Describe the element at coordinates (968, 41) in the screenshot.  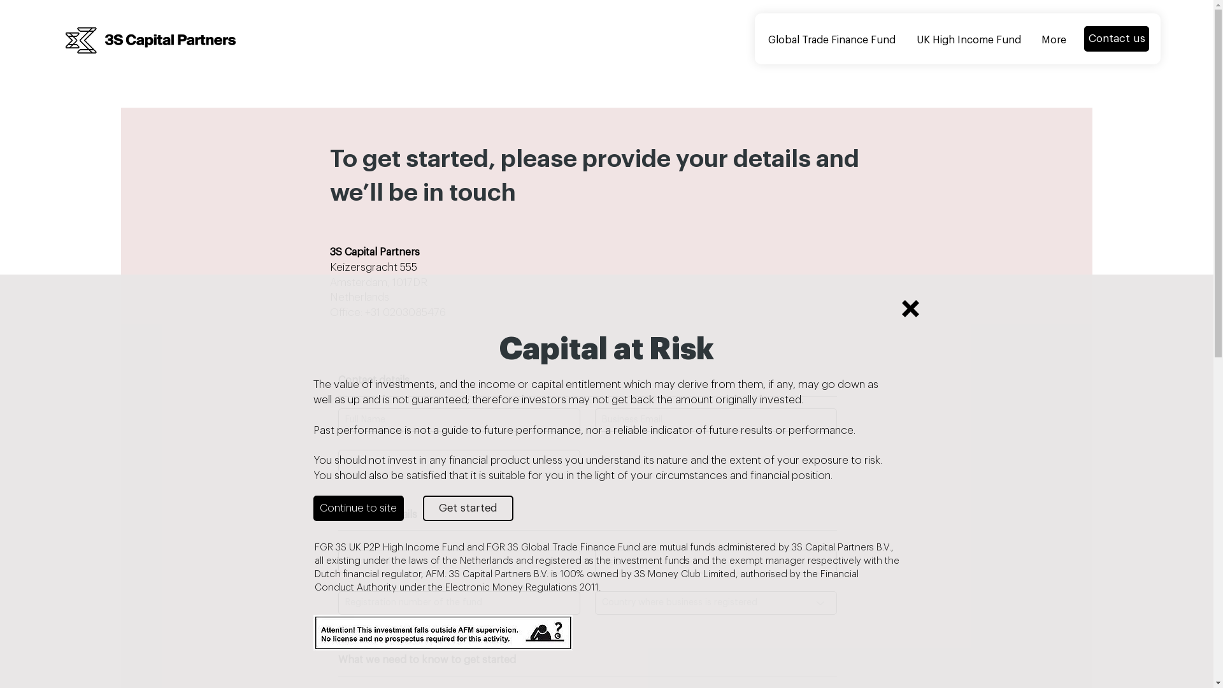
I see `UK High Income Fund` at that location.